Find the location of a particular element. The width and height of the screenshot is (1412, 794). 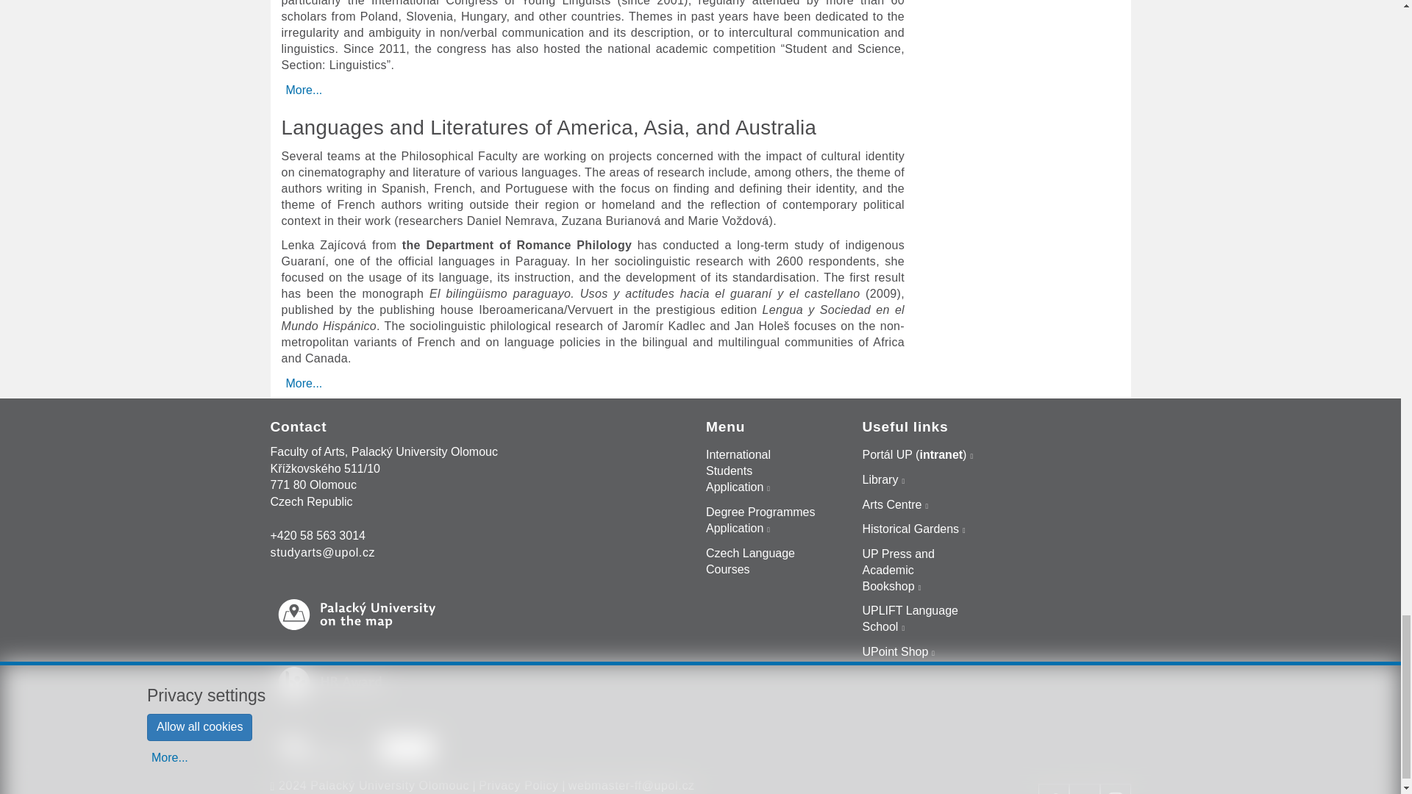

Opens internal link in current window is located at coordinates (899, 653).